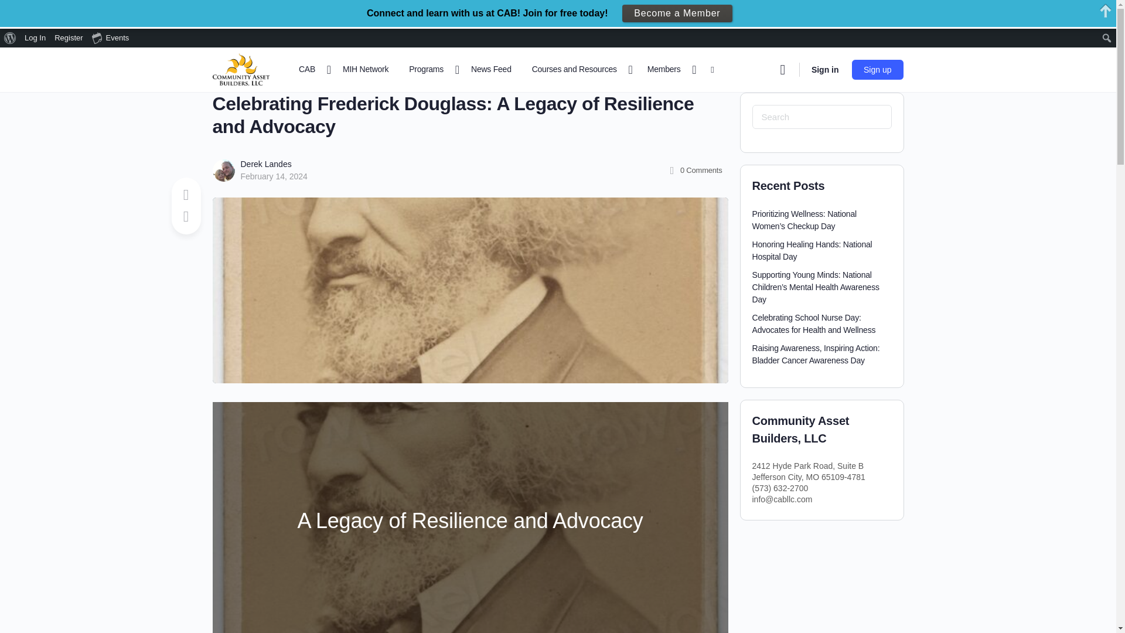  What do you see at coordinates (312, 69) in the screenshot?
I see `CAB` at bounding box center [312, 69].